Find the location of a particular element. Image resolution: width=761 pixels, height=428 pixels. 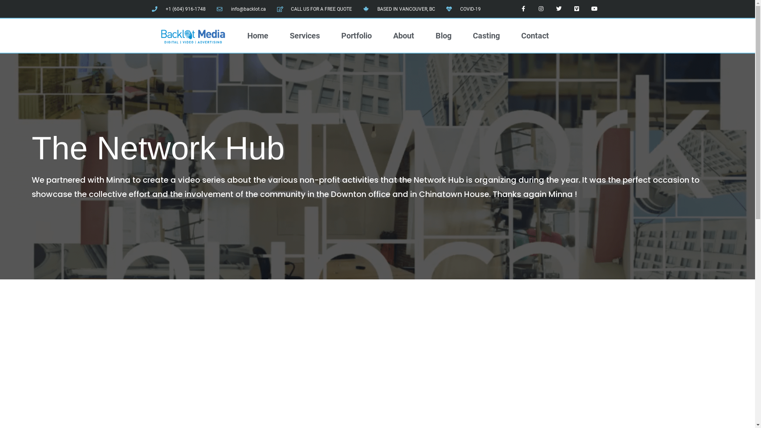

COVID-19 is located at coordinates (464, 9).